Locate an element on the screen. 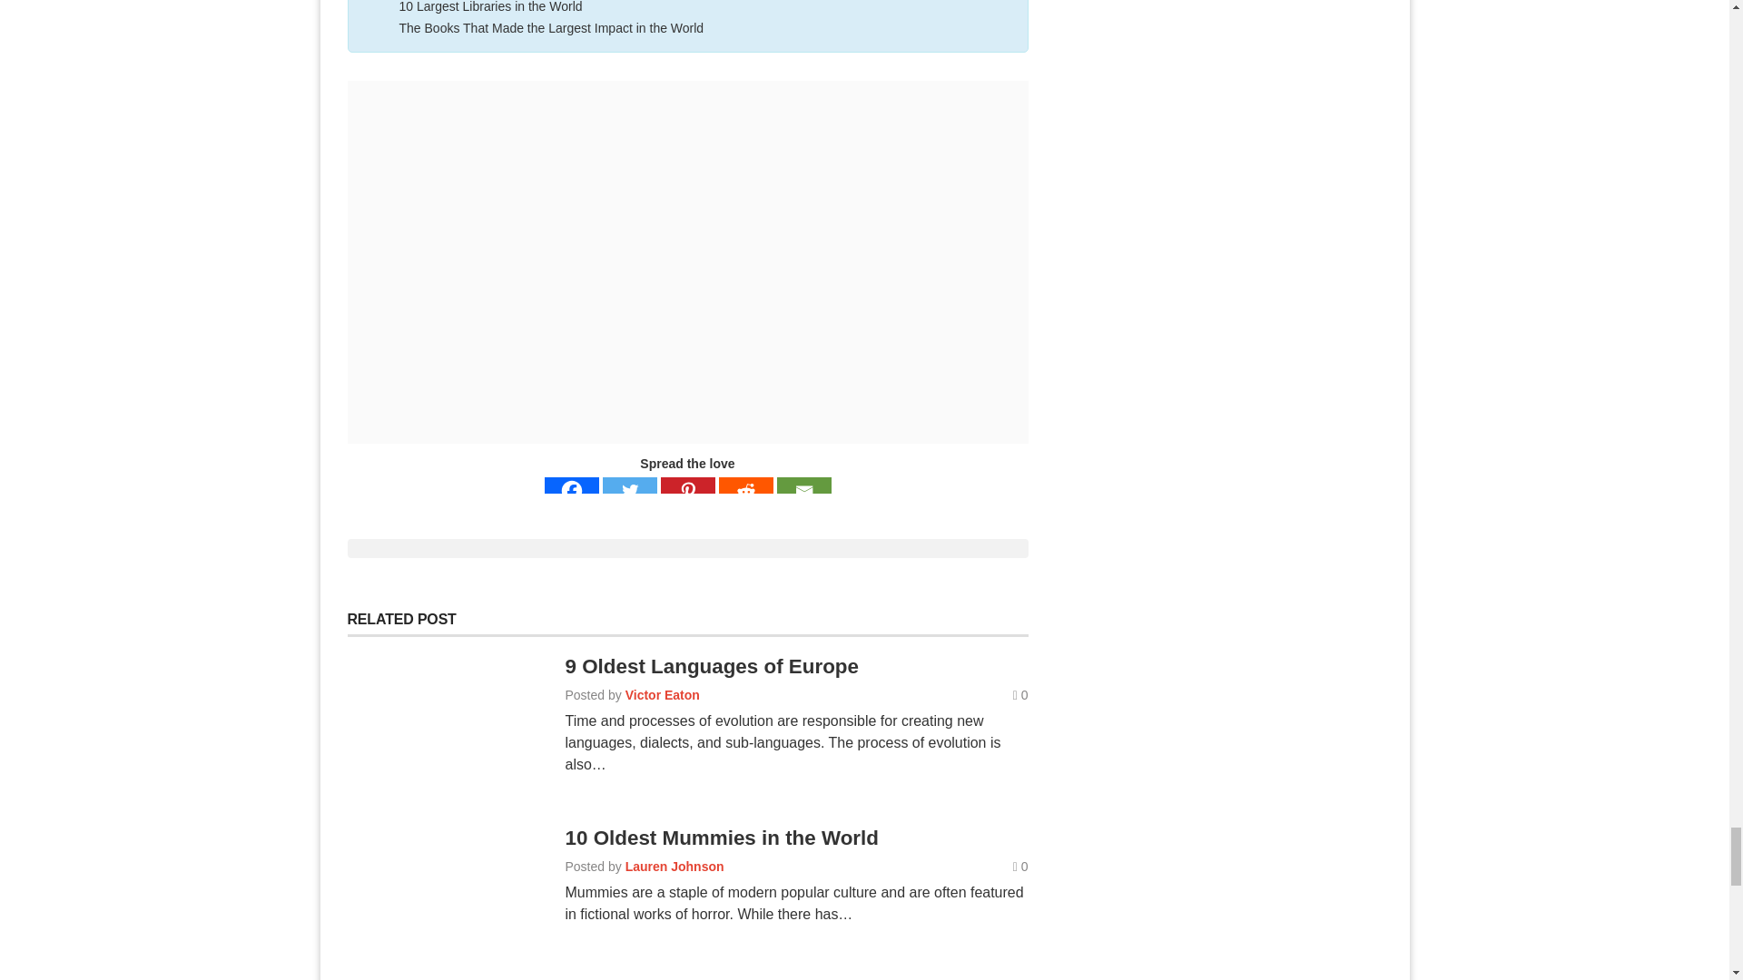 Image resolution: width=1743 pixels, height=980 pixels. Pinterest is located at coordinates (687, 490).